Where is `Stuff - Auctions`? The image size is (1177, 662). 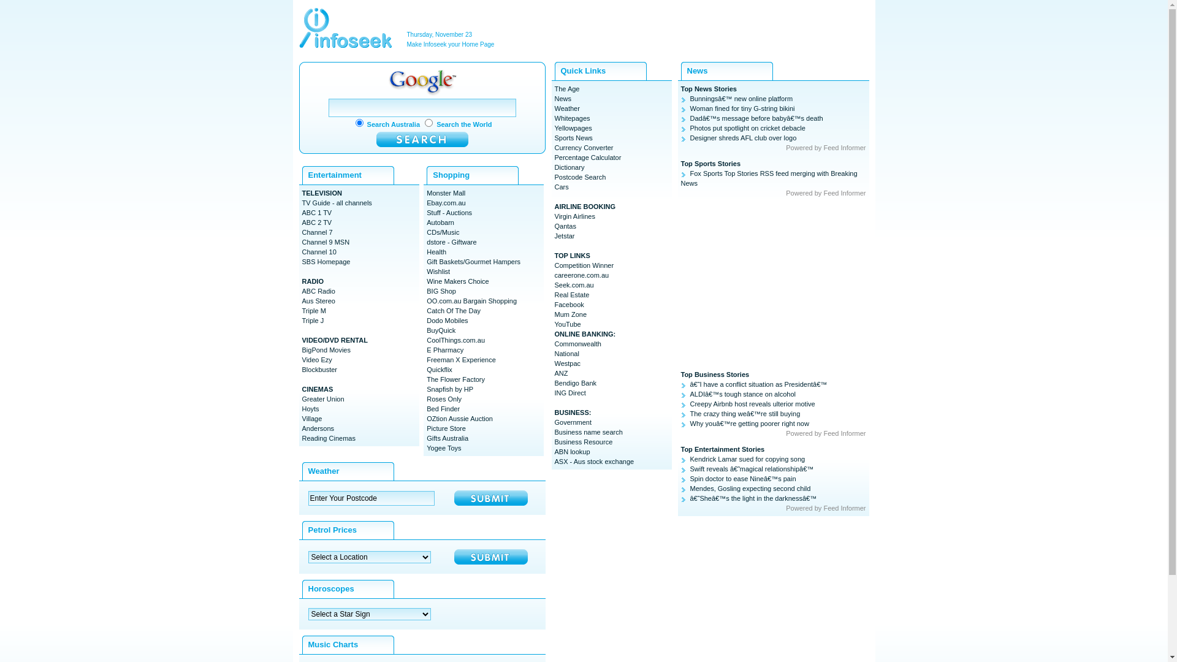 Stuff - Auctions is located at coordinates (449, 213).